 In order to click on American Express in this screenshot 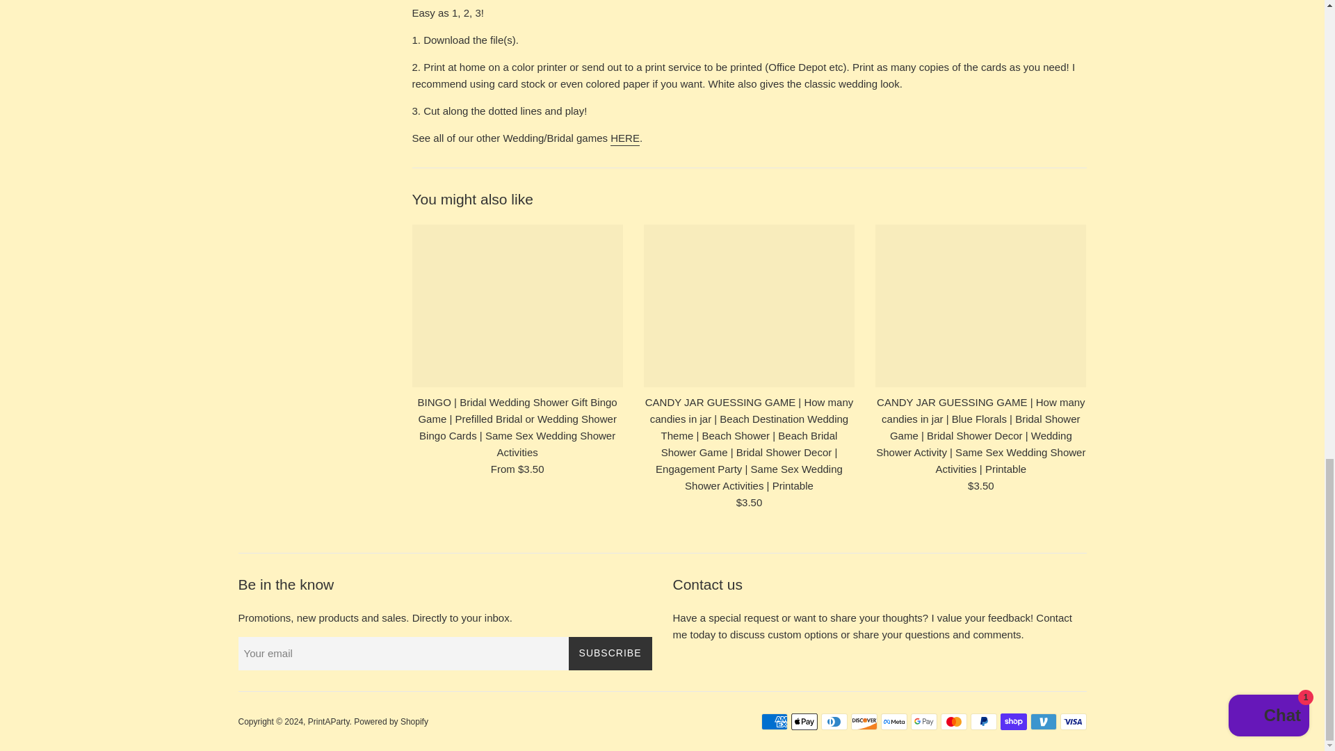, I will do `click(774, 722)`.